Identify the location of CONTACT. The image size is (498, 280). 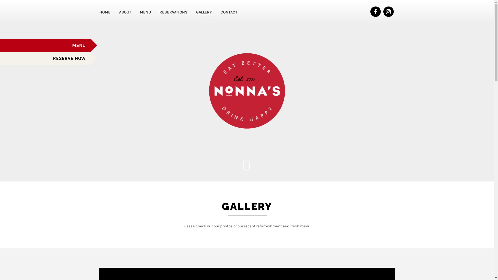
(229, 12).